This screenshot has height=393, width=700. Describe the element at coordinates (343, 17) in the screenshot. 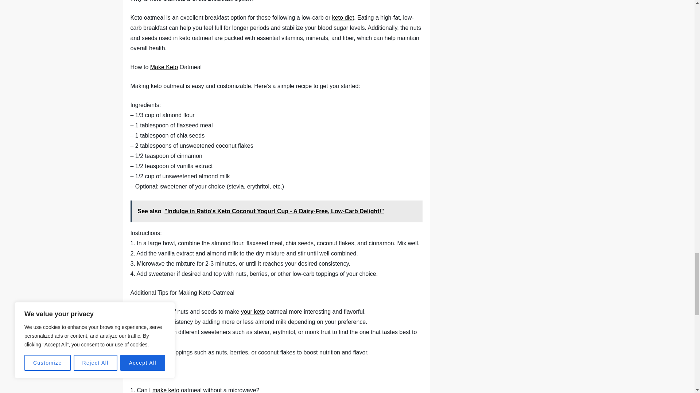

I see `keto diet` at that location.